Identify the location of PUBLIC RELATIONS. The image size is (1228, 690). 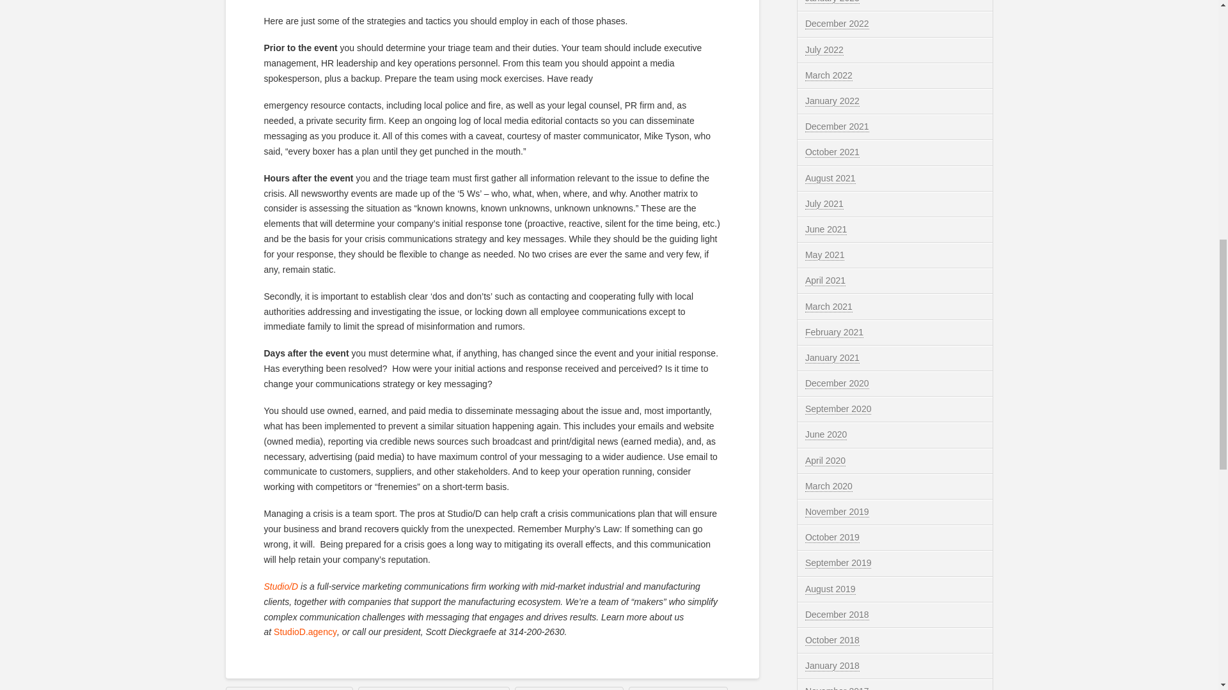
(678, 688).